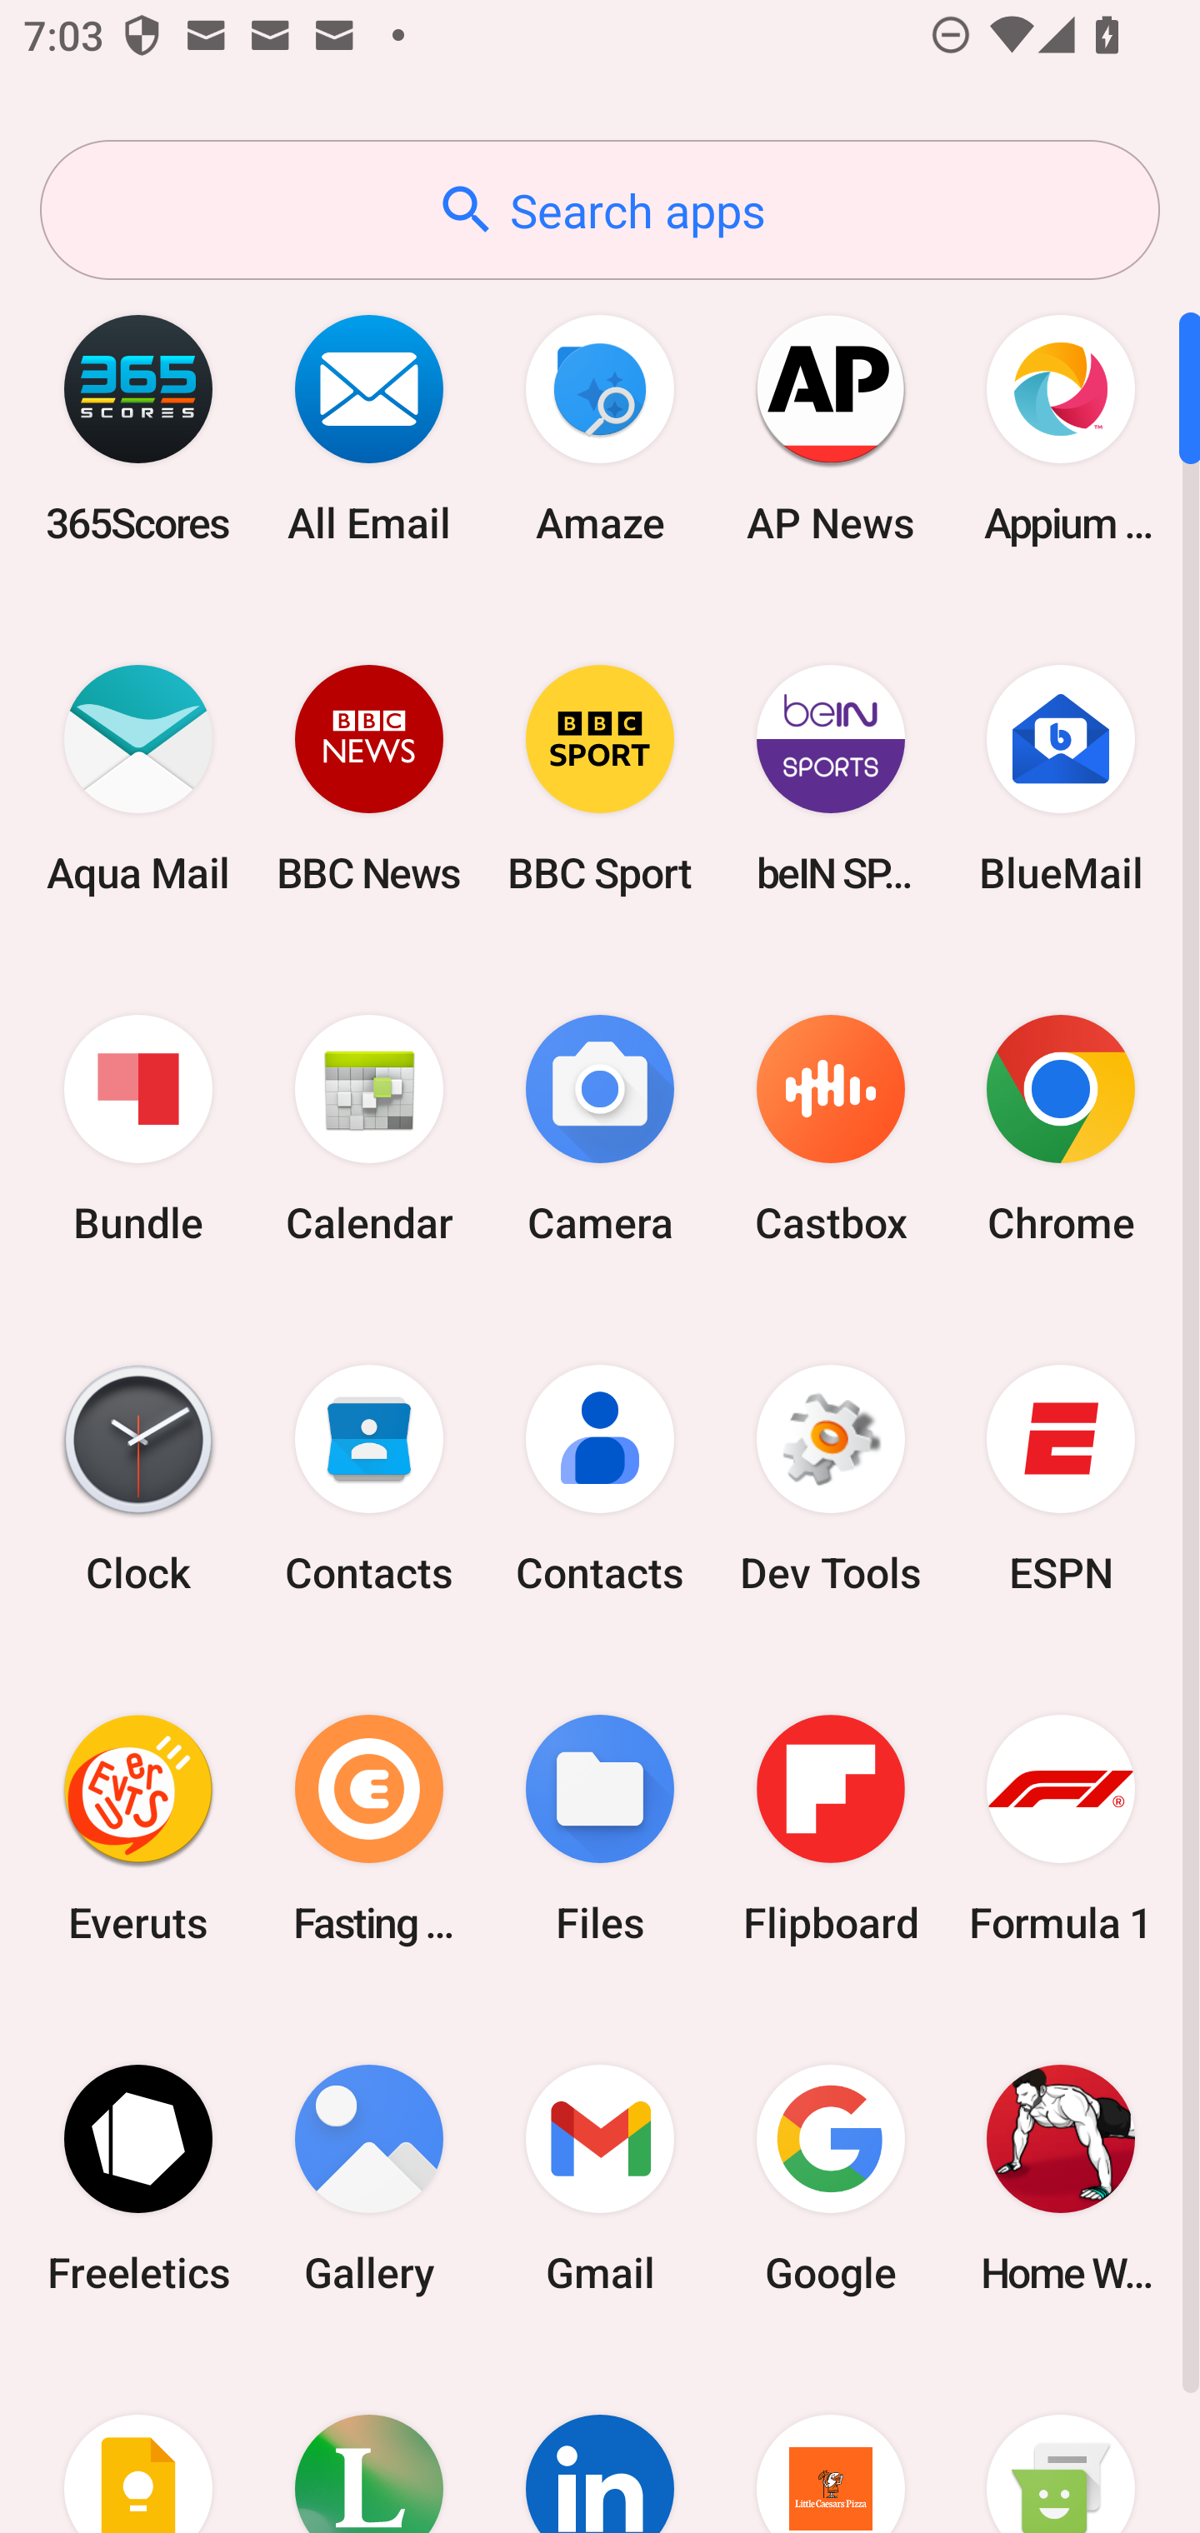 Image resolution: width=1200 pixels, height=2533 pixels. What do you see at coordinates (600, 1130) in the screenshot?
I see `Camera` at bounding box center [600, 1130].